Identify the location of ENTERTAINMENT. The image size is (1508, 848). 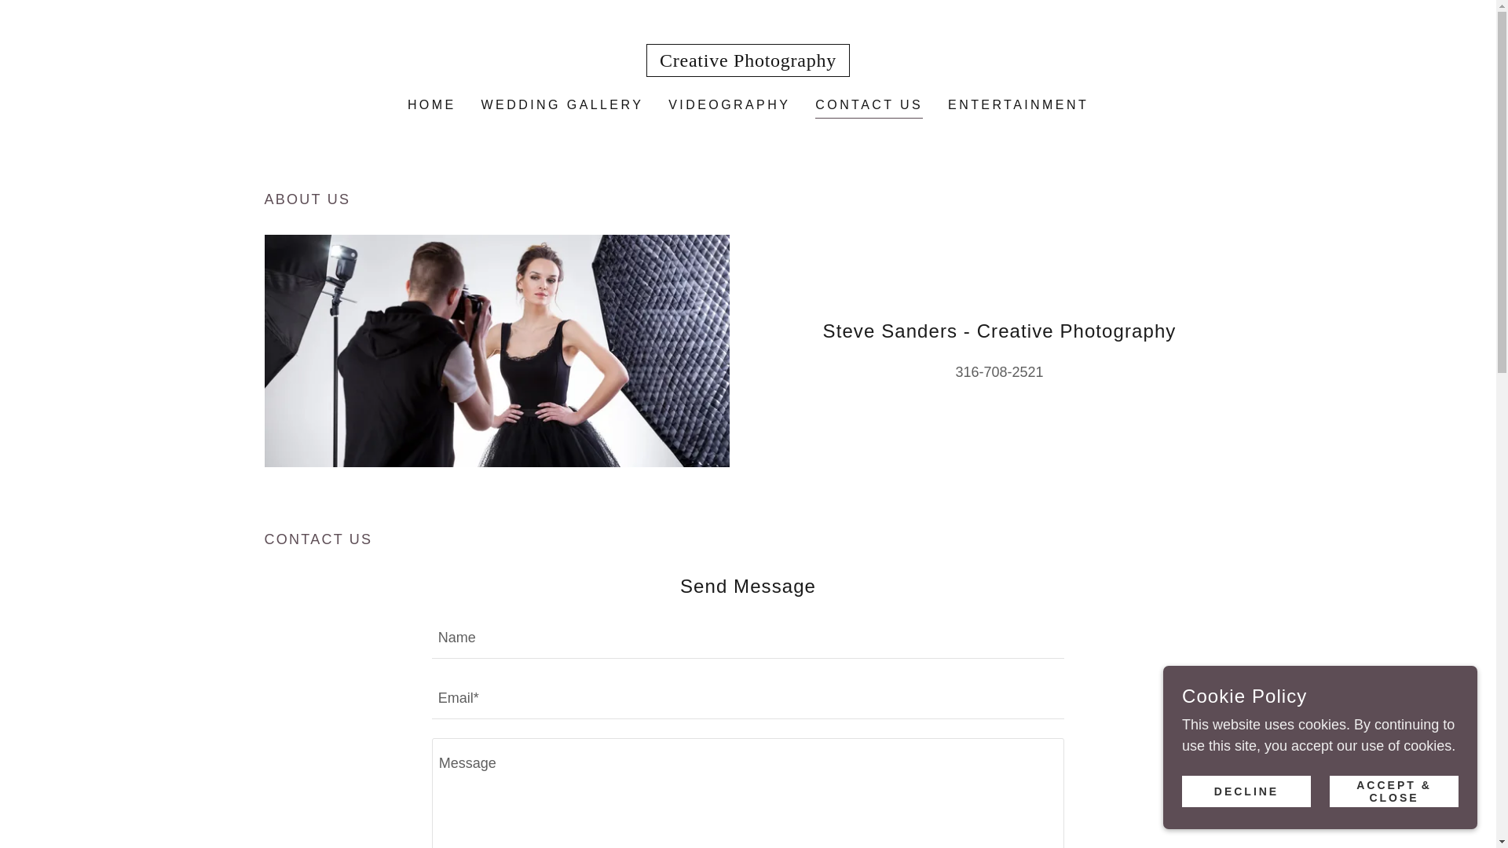
(1018, 105).